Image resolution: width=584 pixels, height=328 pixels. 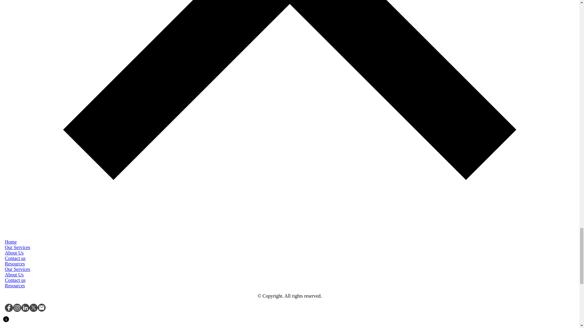 I want to click on Our Services, so click(x=17, y=269).